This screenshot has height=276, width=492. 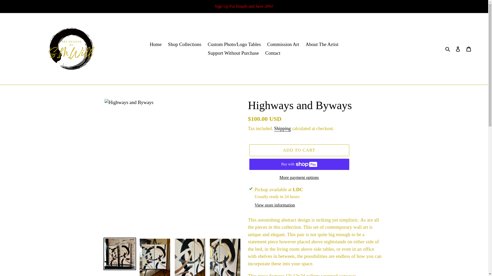 I want to click on Contact, so click(x=273, y=53).